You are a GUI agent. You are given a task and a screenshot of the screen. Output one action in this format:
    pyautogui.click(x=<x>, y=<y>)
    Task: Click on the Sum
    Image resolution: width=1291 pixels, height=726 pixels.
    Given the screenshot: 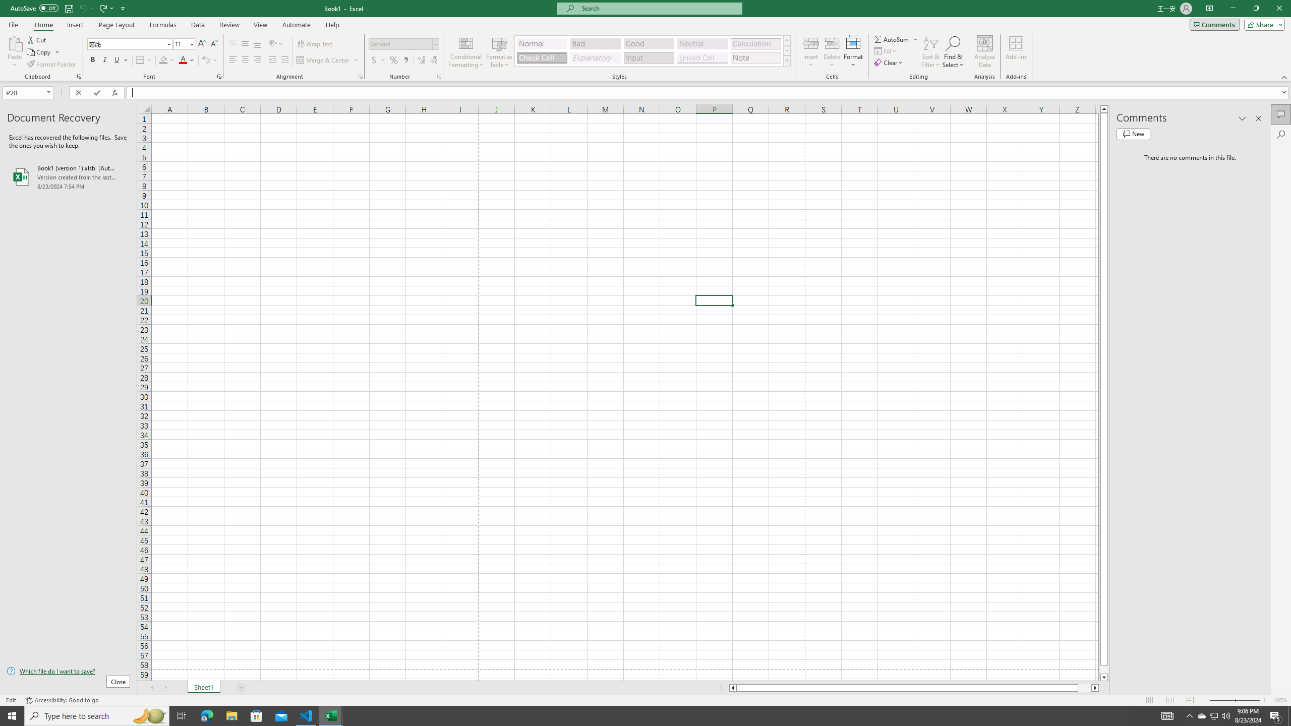 What is the action you would take?
    pyautogui.click(x=893, y=39)
    